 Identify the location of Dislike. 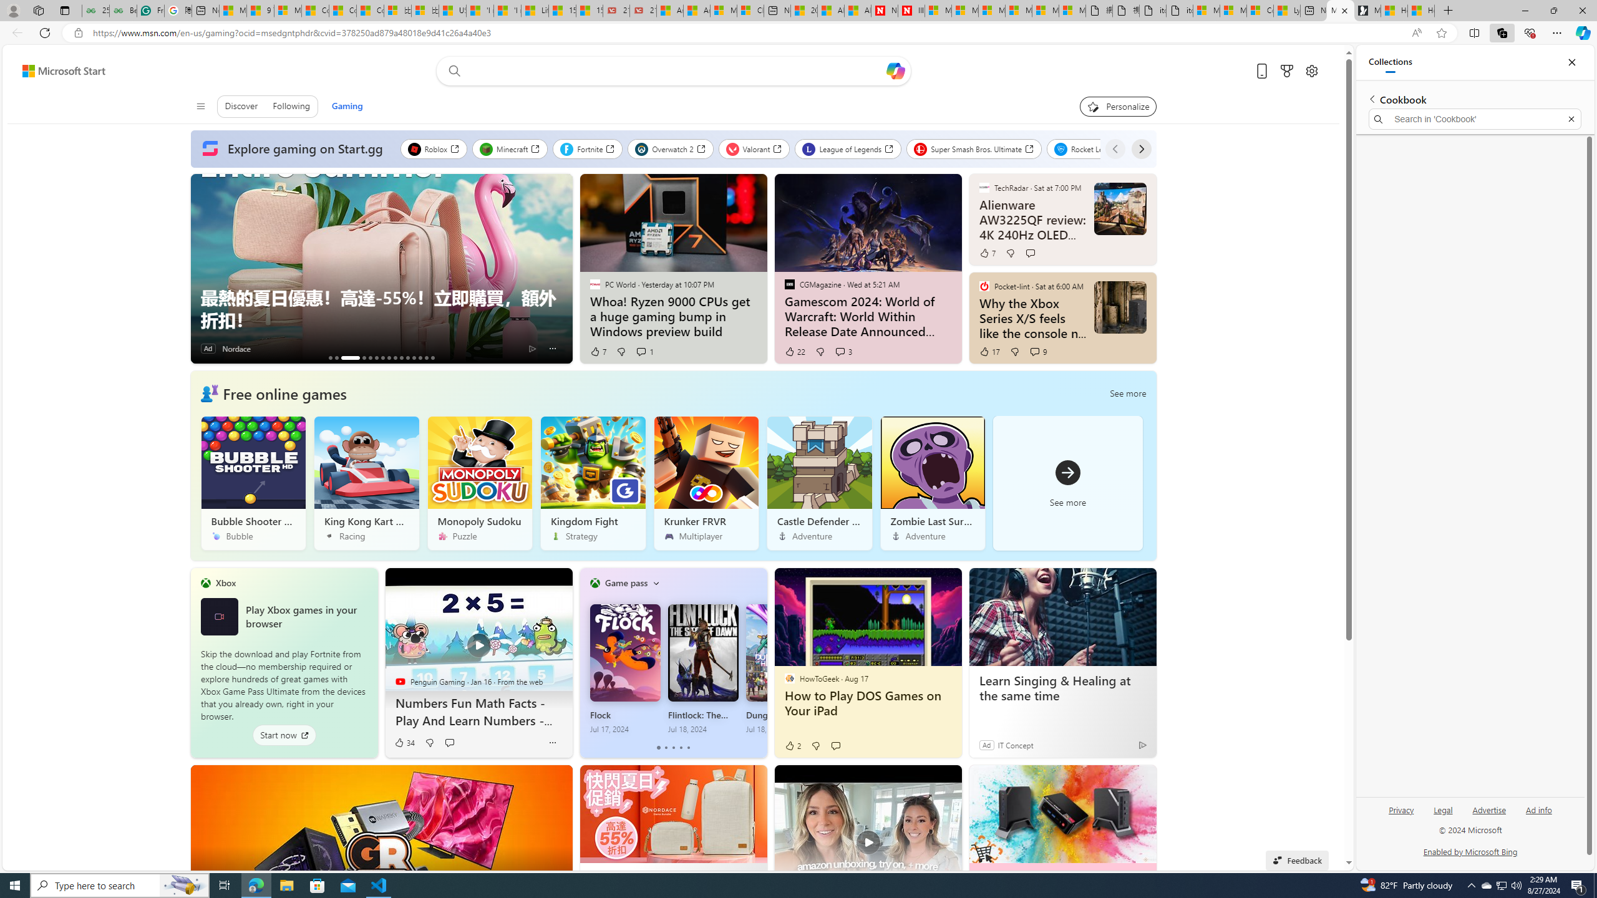
(815, 746).